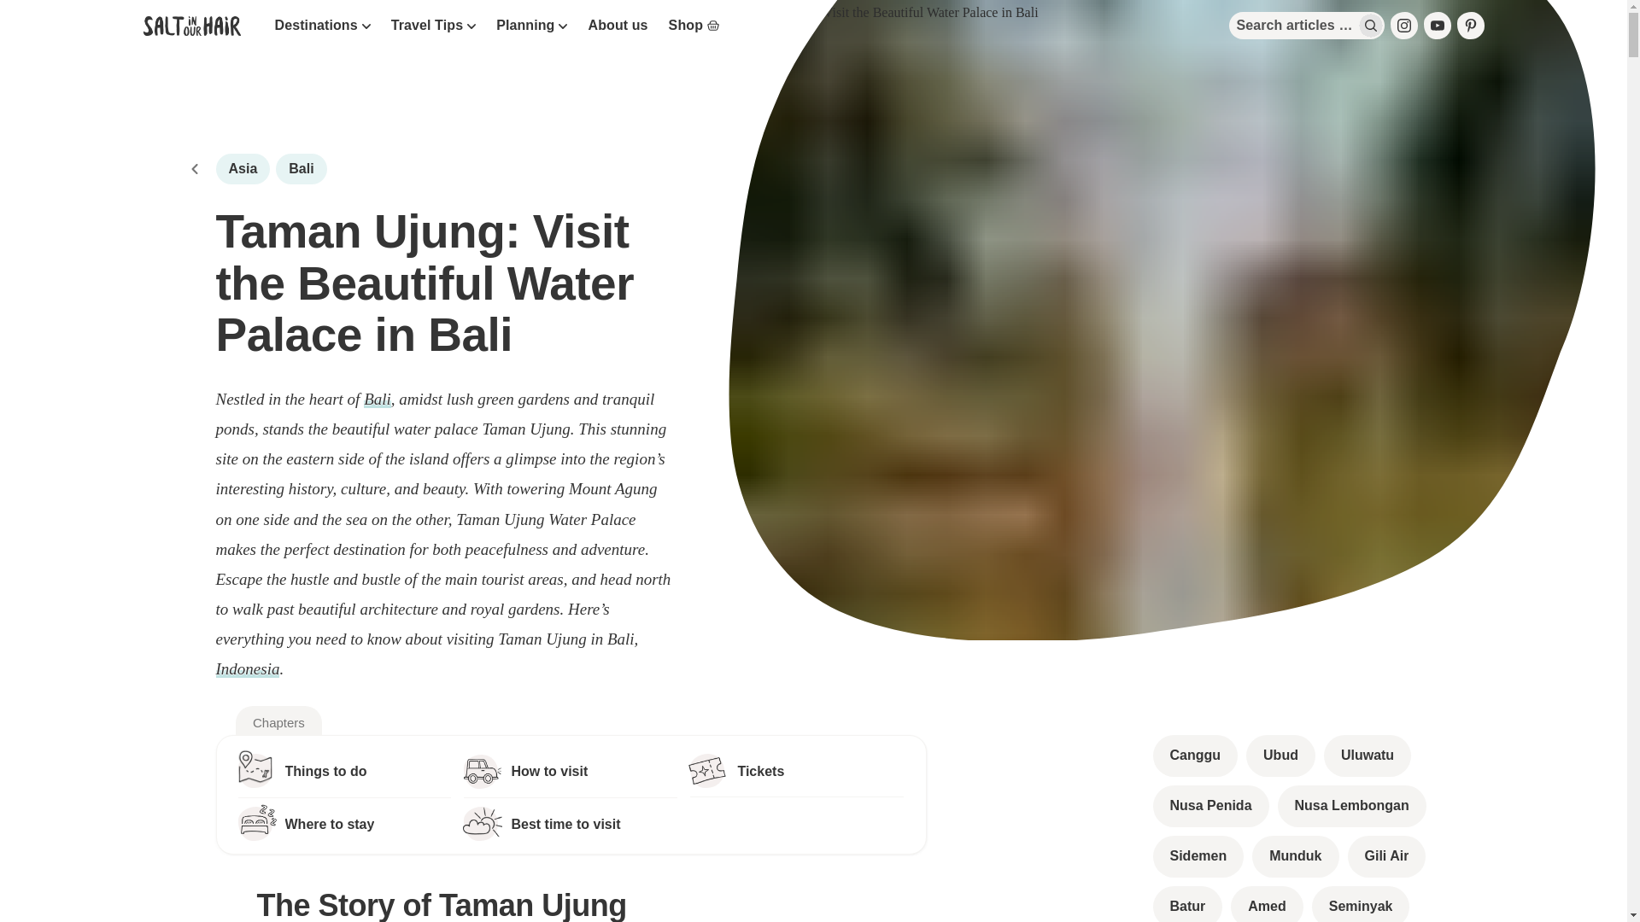 This screenshot has height=922, width=1640. What do you see at coordinates (243, 169) in the screenshot?
I see `Asia` at bounding box center [243, 169].